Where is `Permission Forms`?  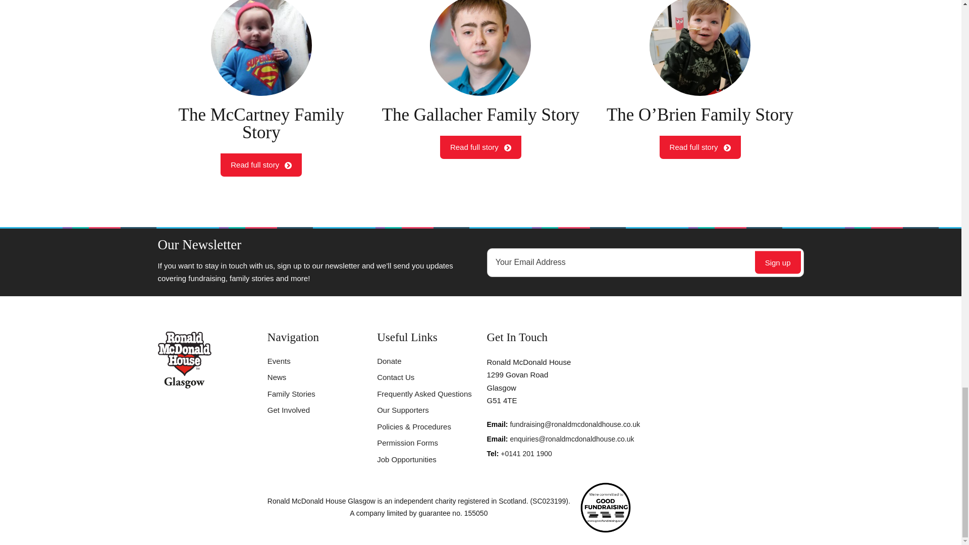
Permission Forms is located at coordinates (424, 394).